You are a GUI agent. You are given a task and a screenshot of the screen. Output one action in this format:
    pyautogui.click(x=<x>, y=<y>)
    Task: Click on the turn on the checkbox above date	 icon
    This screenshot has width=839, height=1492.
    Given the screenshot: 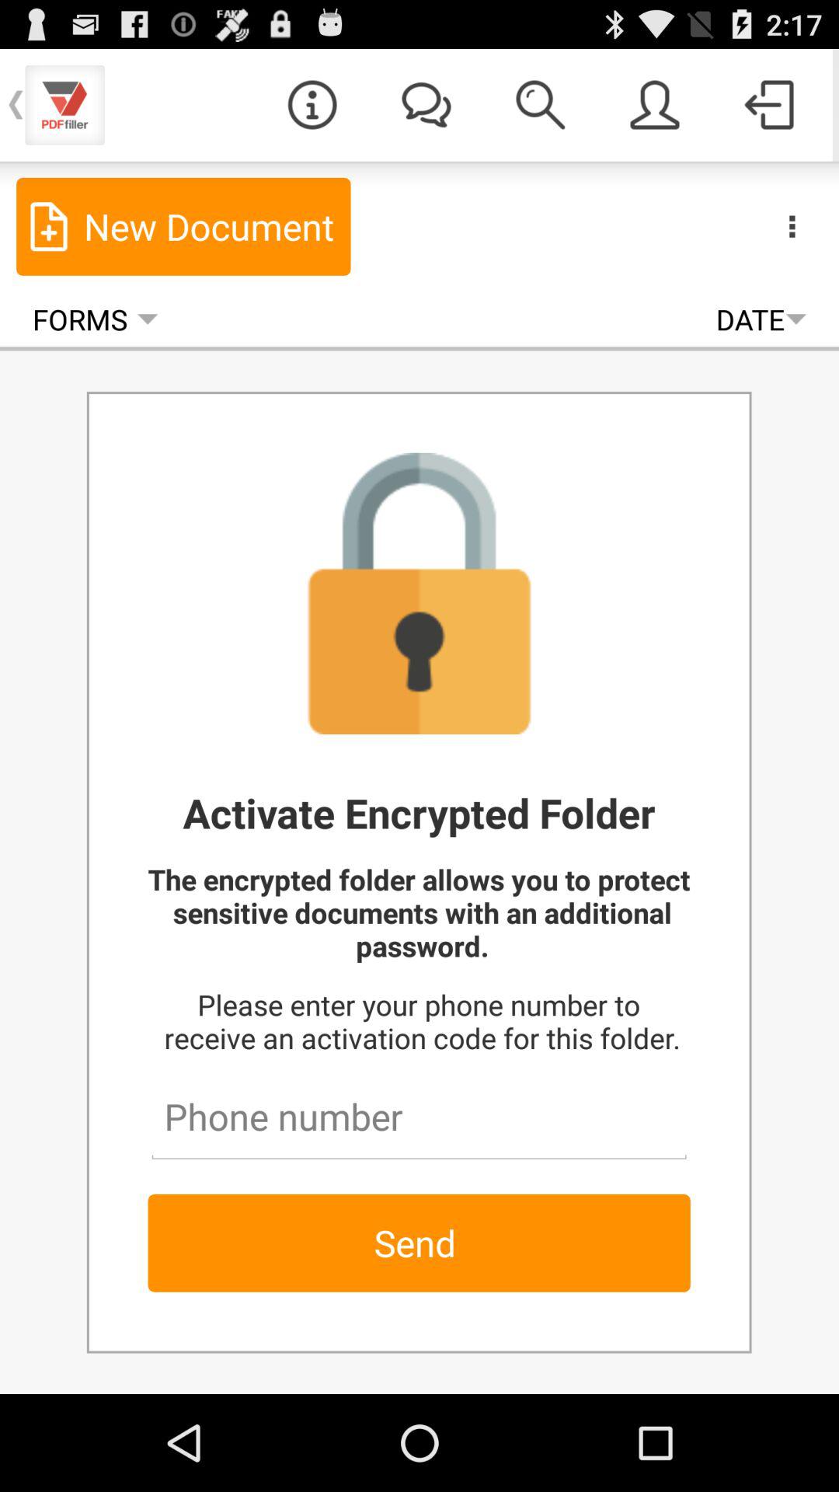 What is the action you would take?
    pyautogui.click(x=654, y=104)
    